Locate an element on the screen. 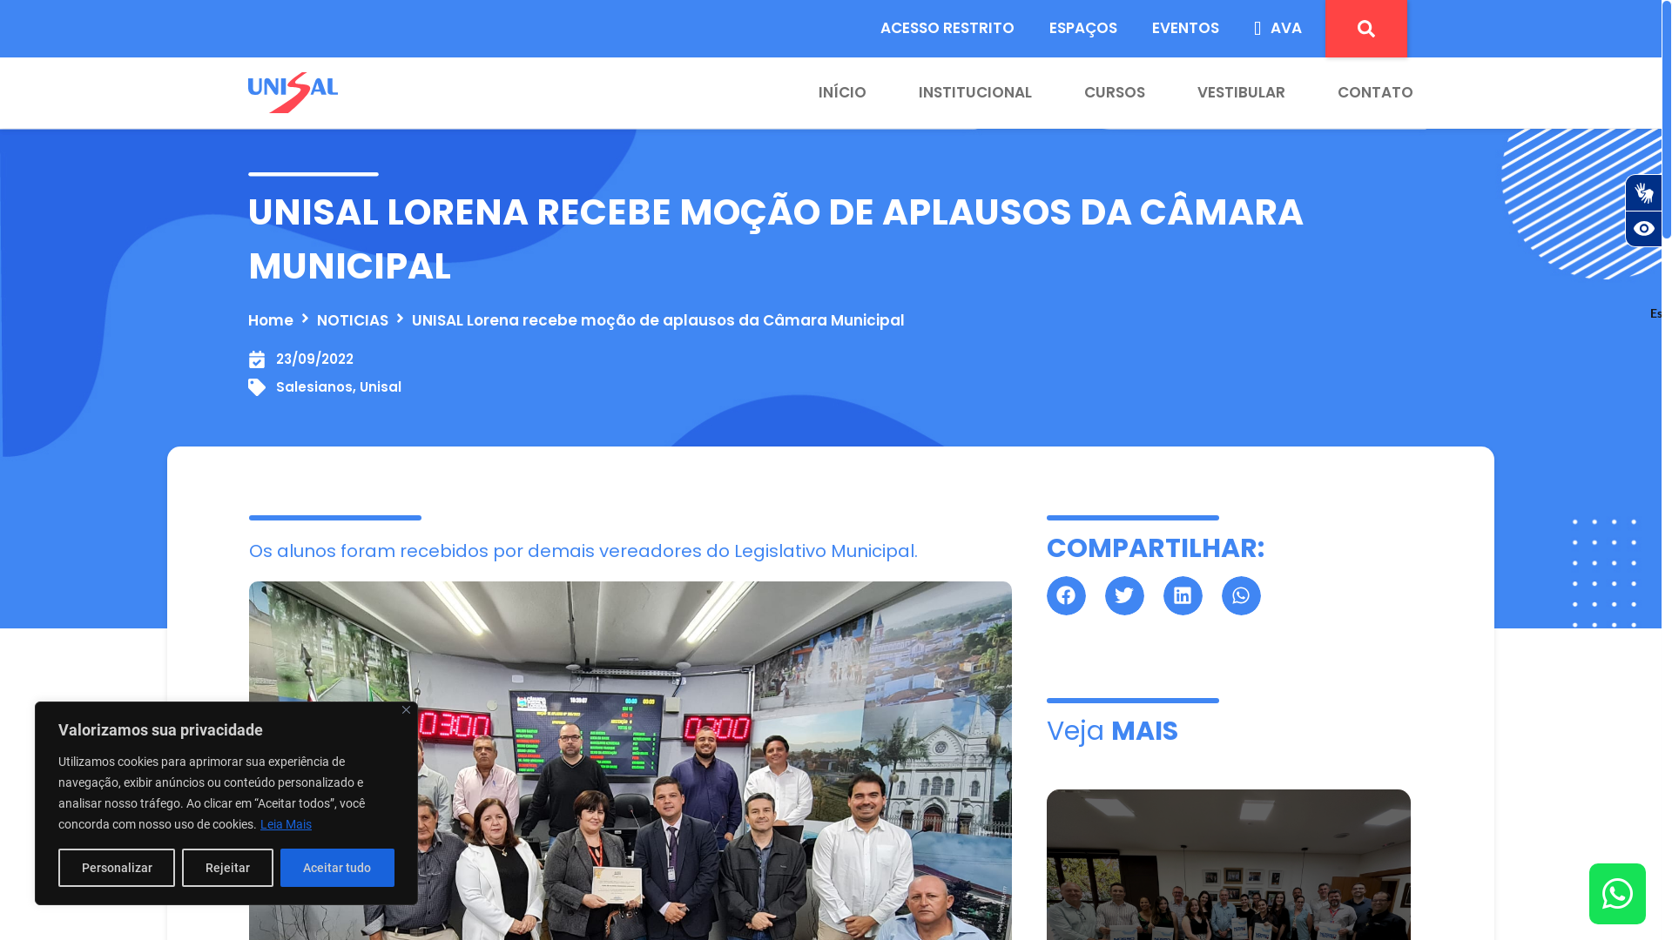 This screenshot has height=940, width=1672. VESTIBULAR is located at coordinates (1216, 93).